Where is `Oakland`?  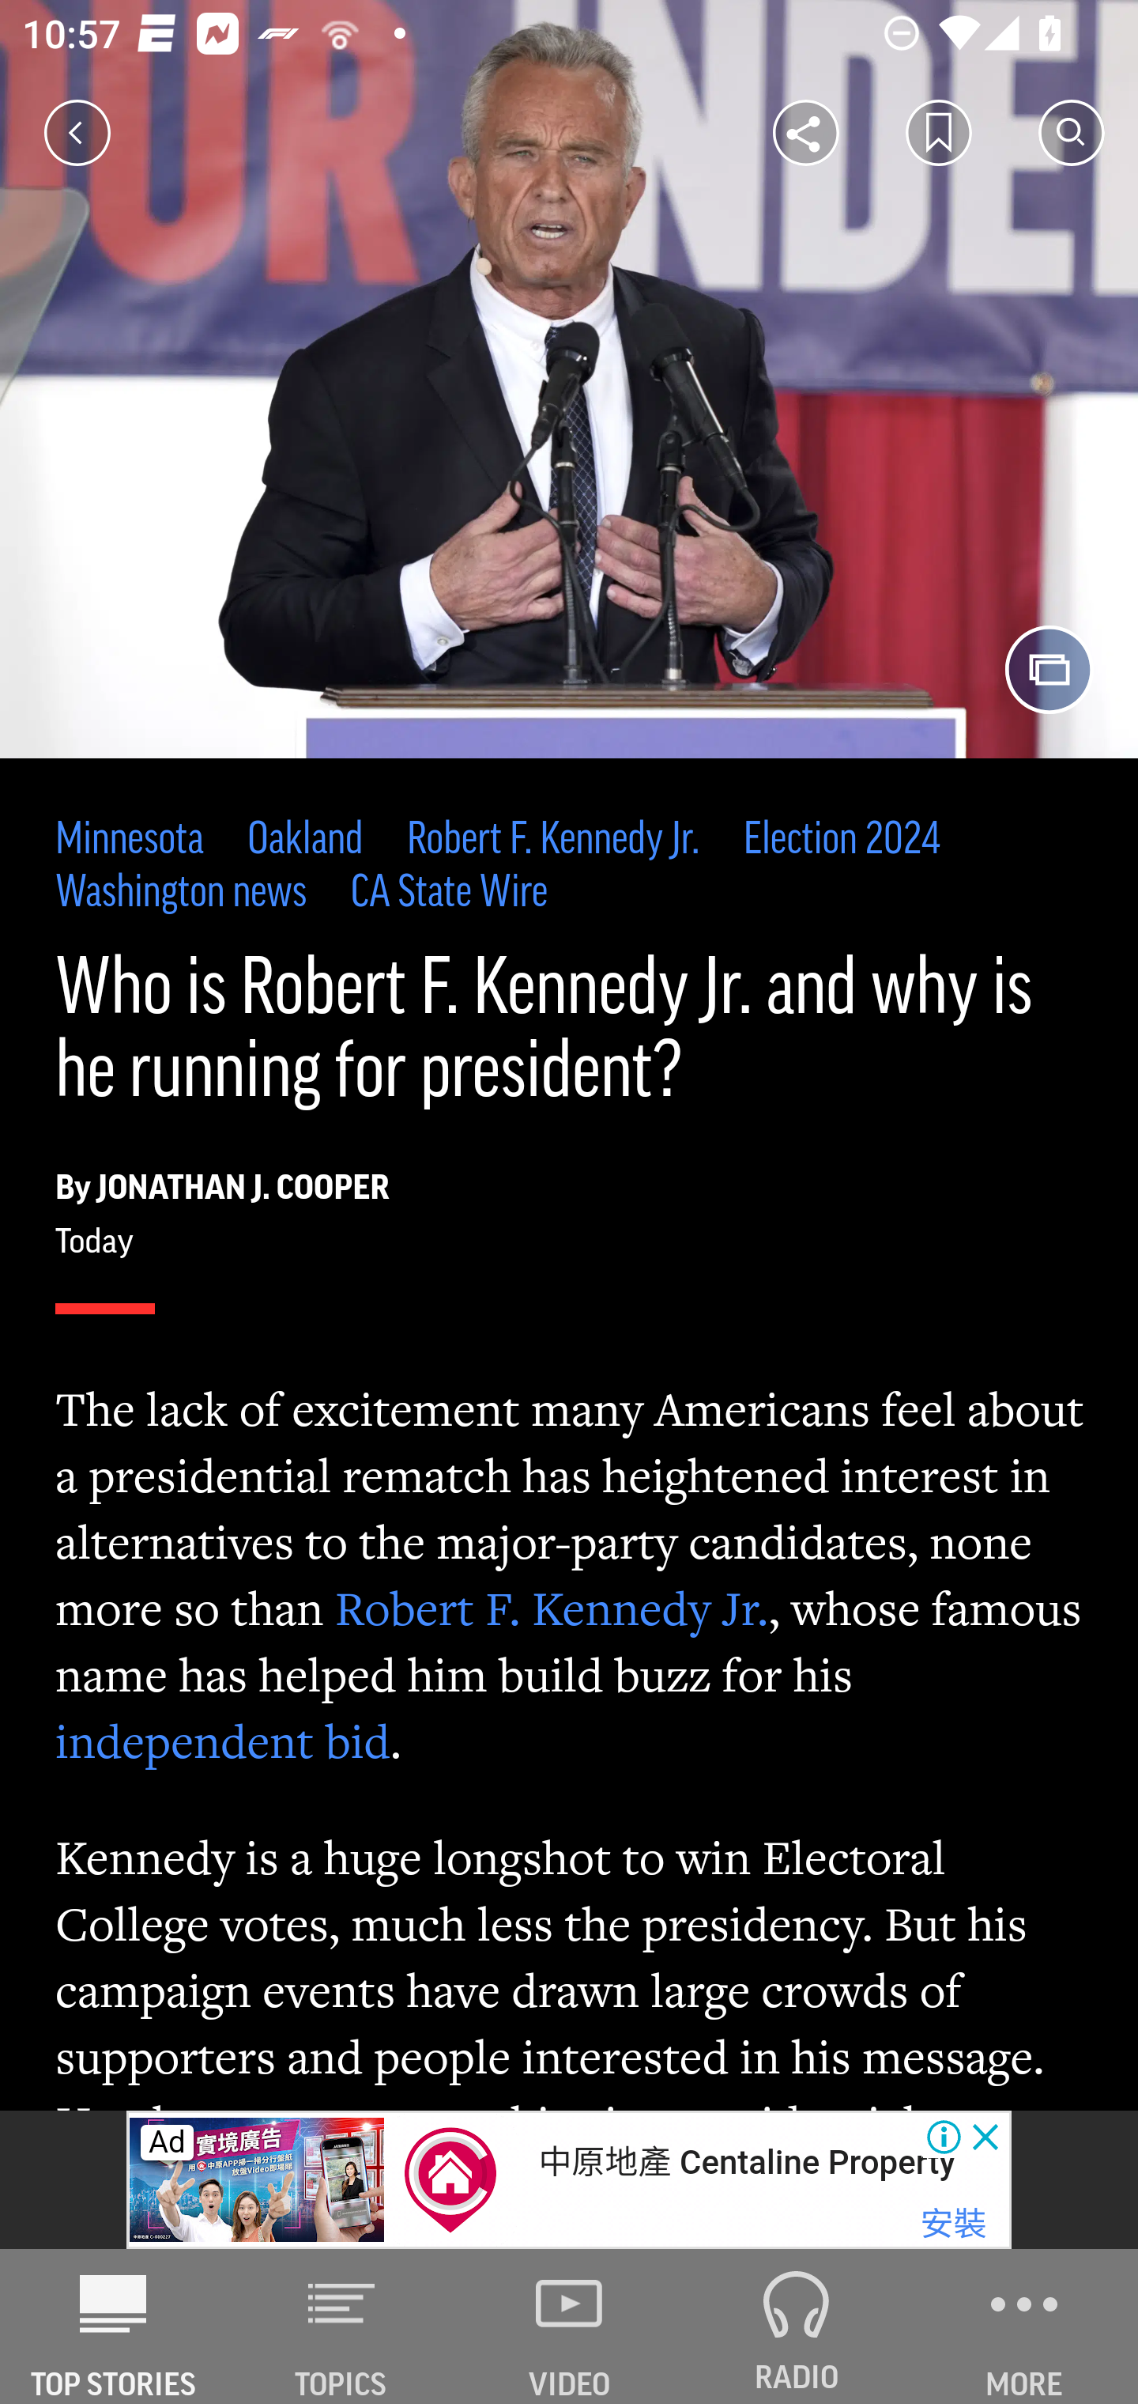
Oakland is located at coordinates (305, 841).